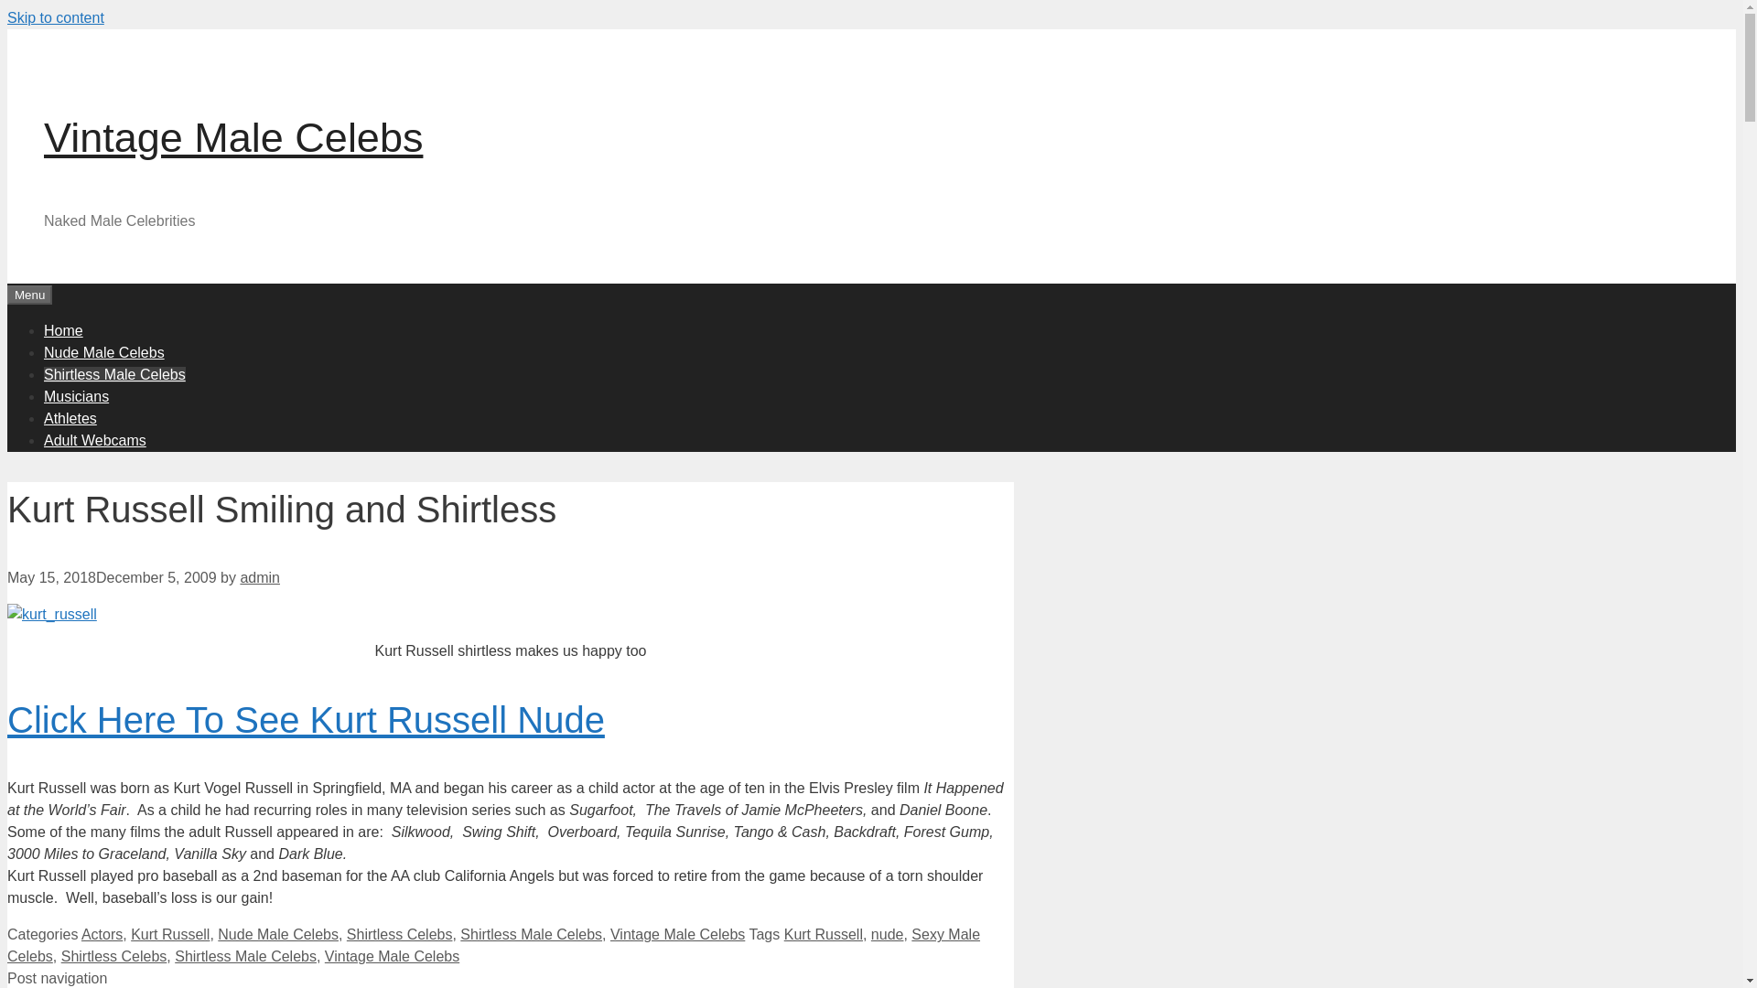  I want to click on nude, so click(888, 935).